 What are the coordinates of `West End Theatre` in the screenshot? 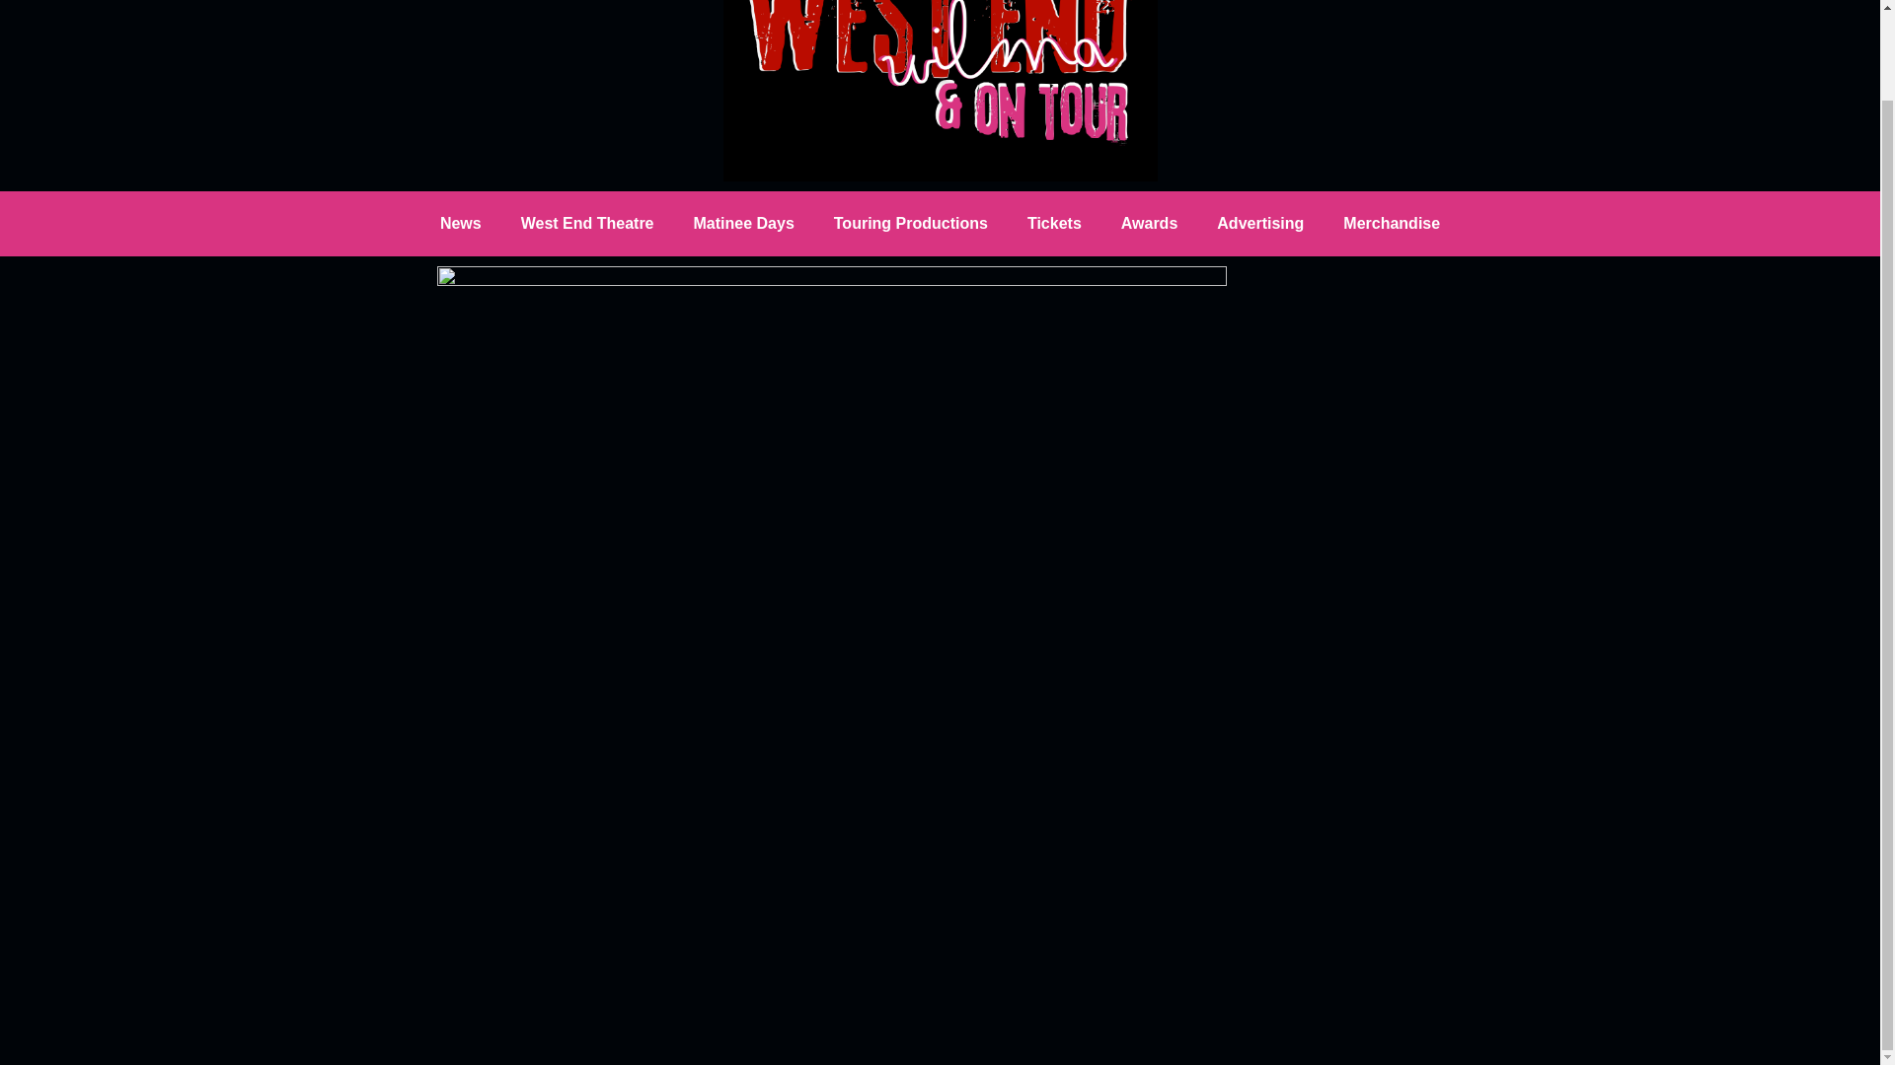 It's located at (588, 223).